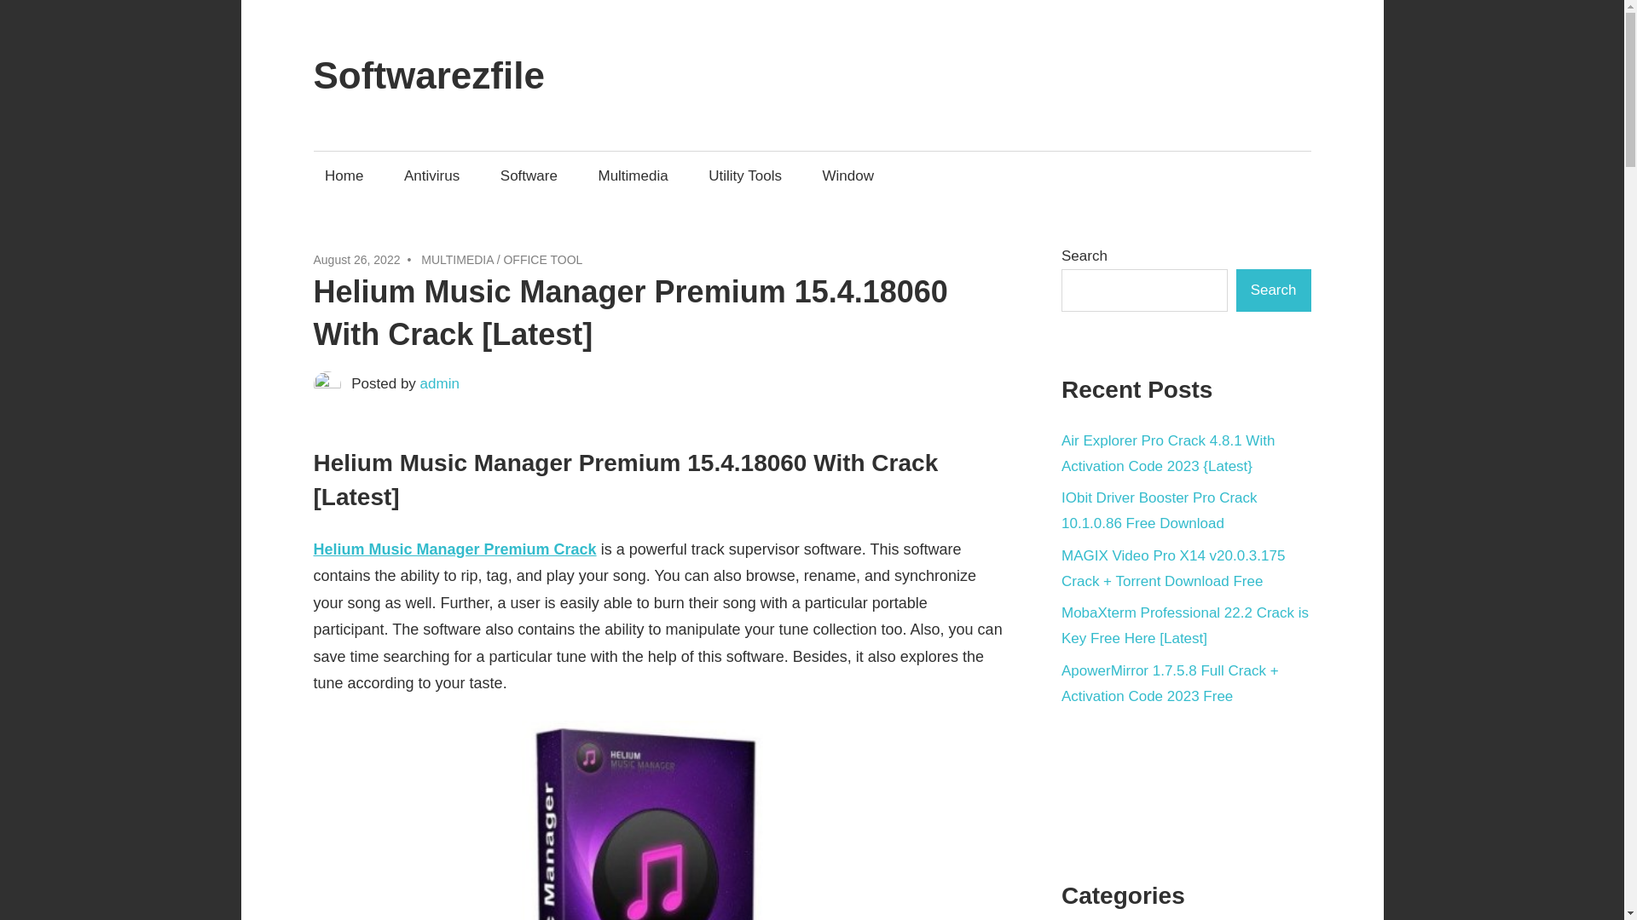 The width and height of the screenshot is (1637, 920). I want to click on Window, so click(847, 175).